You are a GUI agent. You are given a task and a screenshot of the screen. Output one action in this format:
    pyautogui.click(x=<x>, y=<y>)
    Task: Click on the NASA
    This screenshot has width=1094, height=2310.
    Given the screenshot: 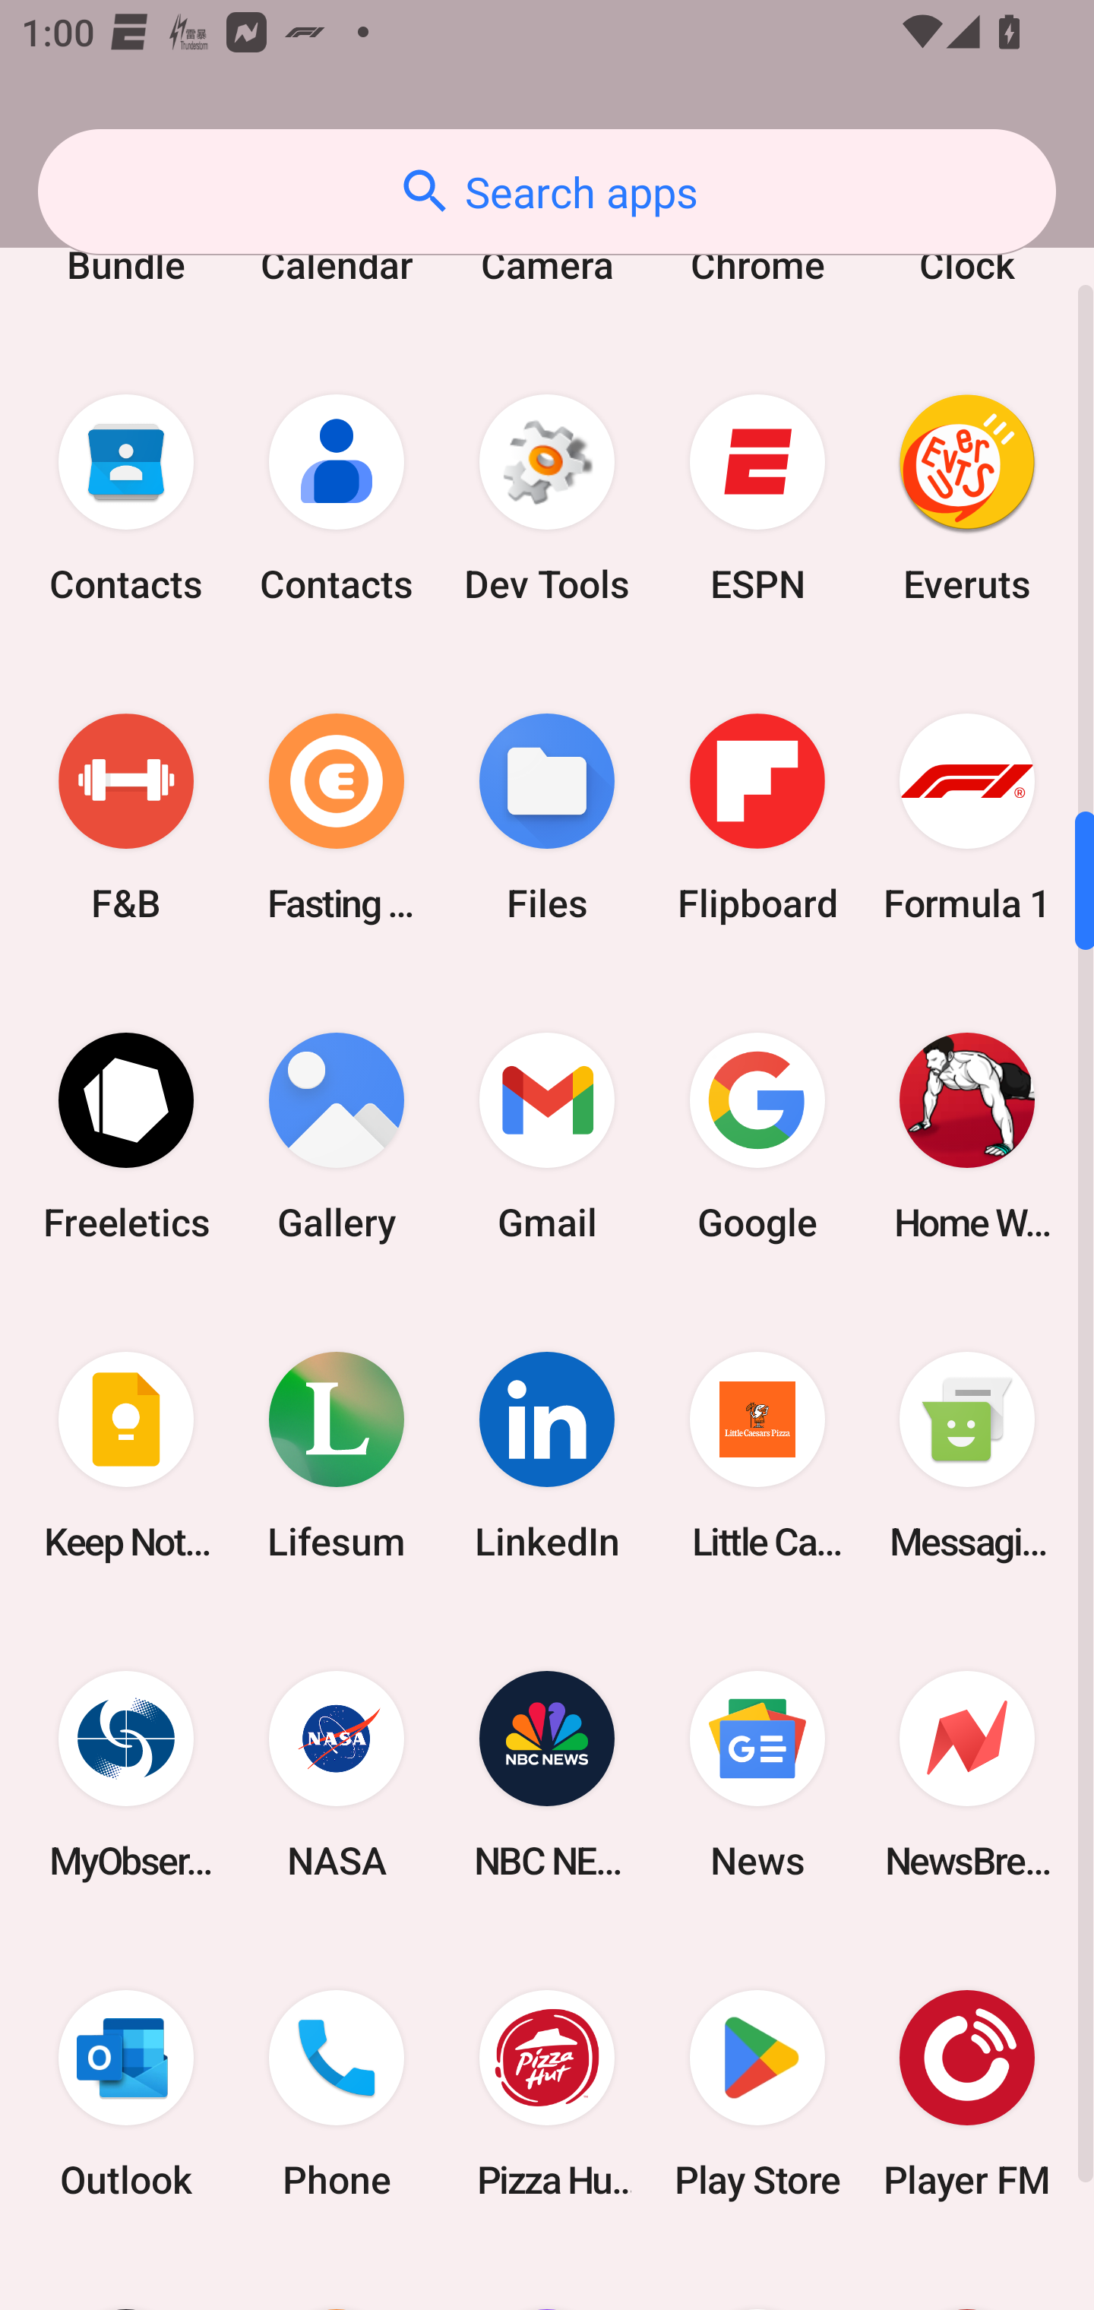 What is the action you would take?
    pyautogui.click(x=337, y=1775)
    